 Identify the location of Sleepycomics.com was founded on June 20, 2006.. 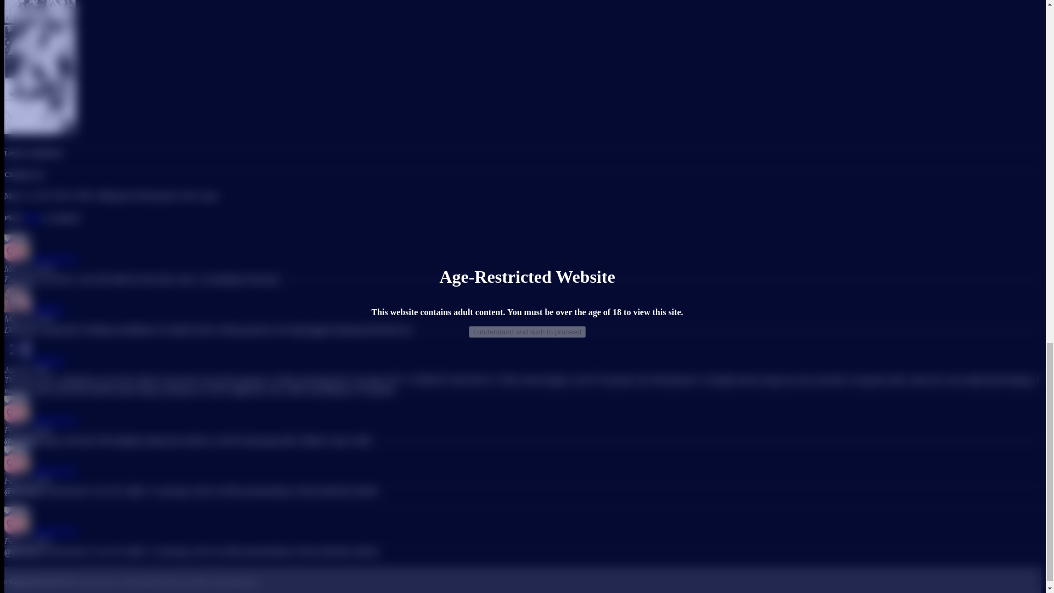
(40, 582).